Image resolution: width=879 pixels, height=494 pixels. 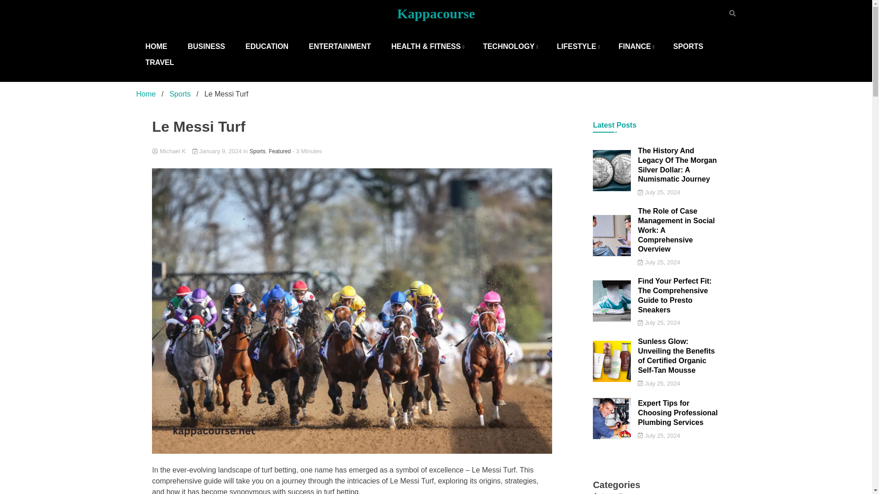 I want to click on January 9, 2024, so click(x=218, y=151).